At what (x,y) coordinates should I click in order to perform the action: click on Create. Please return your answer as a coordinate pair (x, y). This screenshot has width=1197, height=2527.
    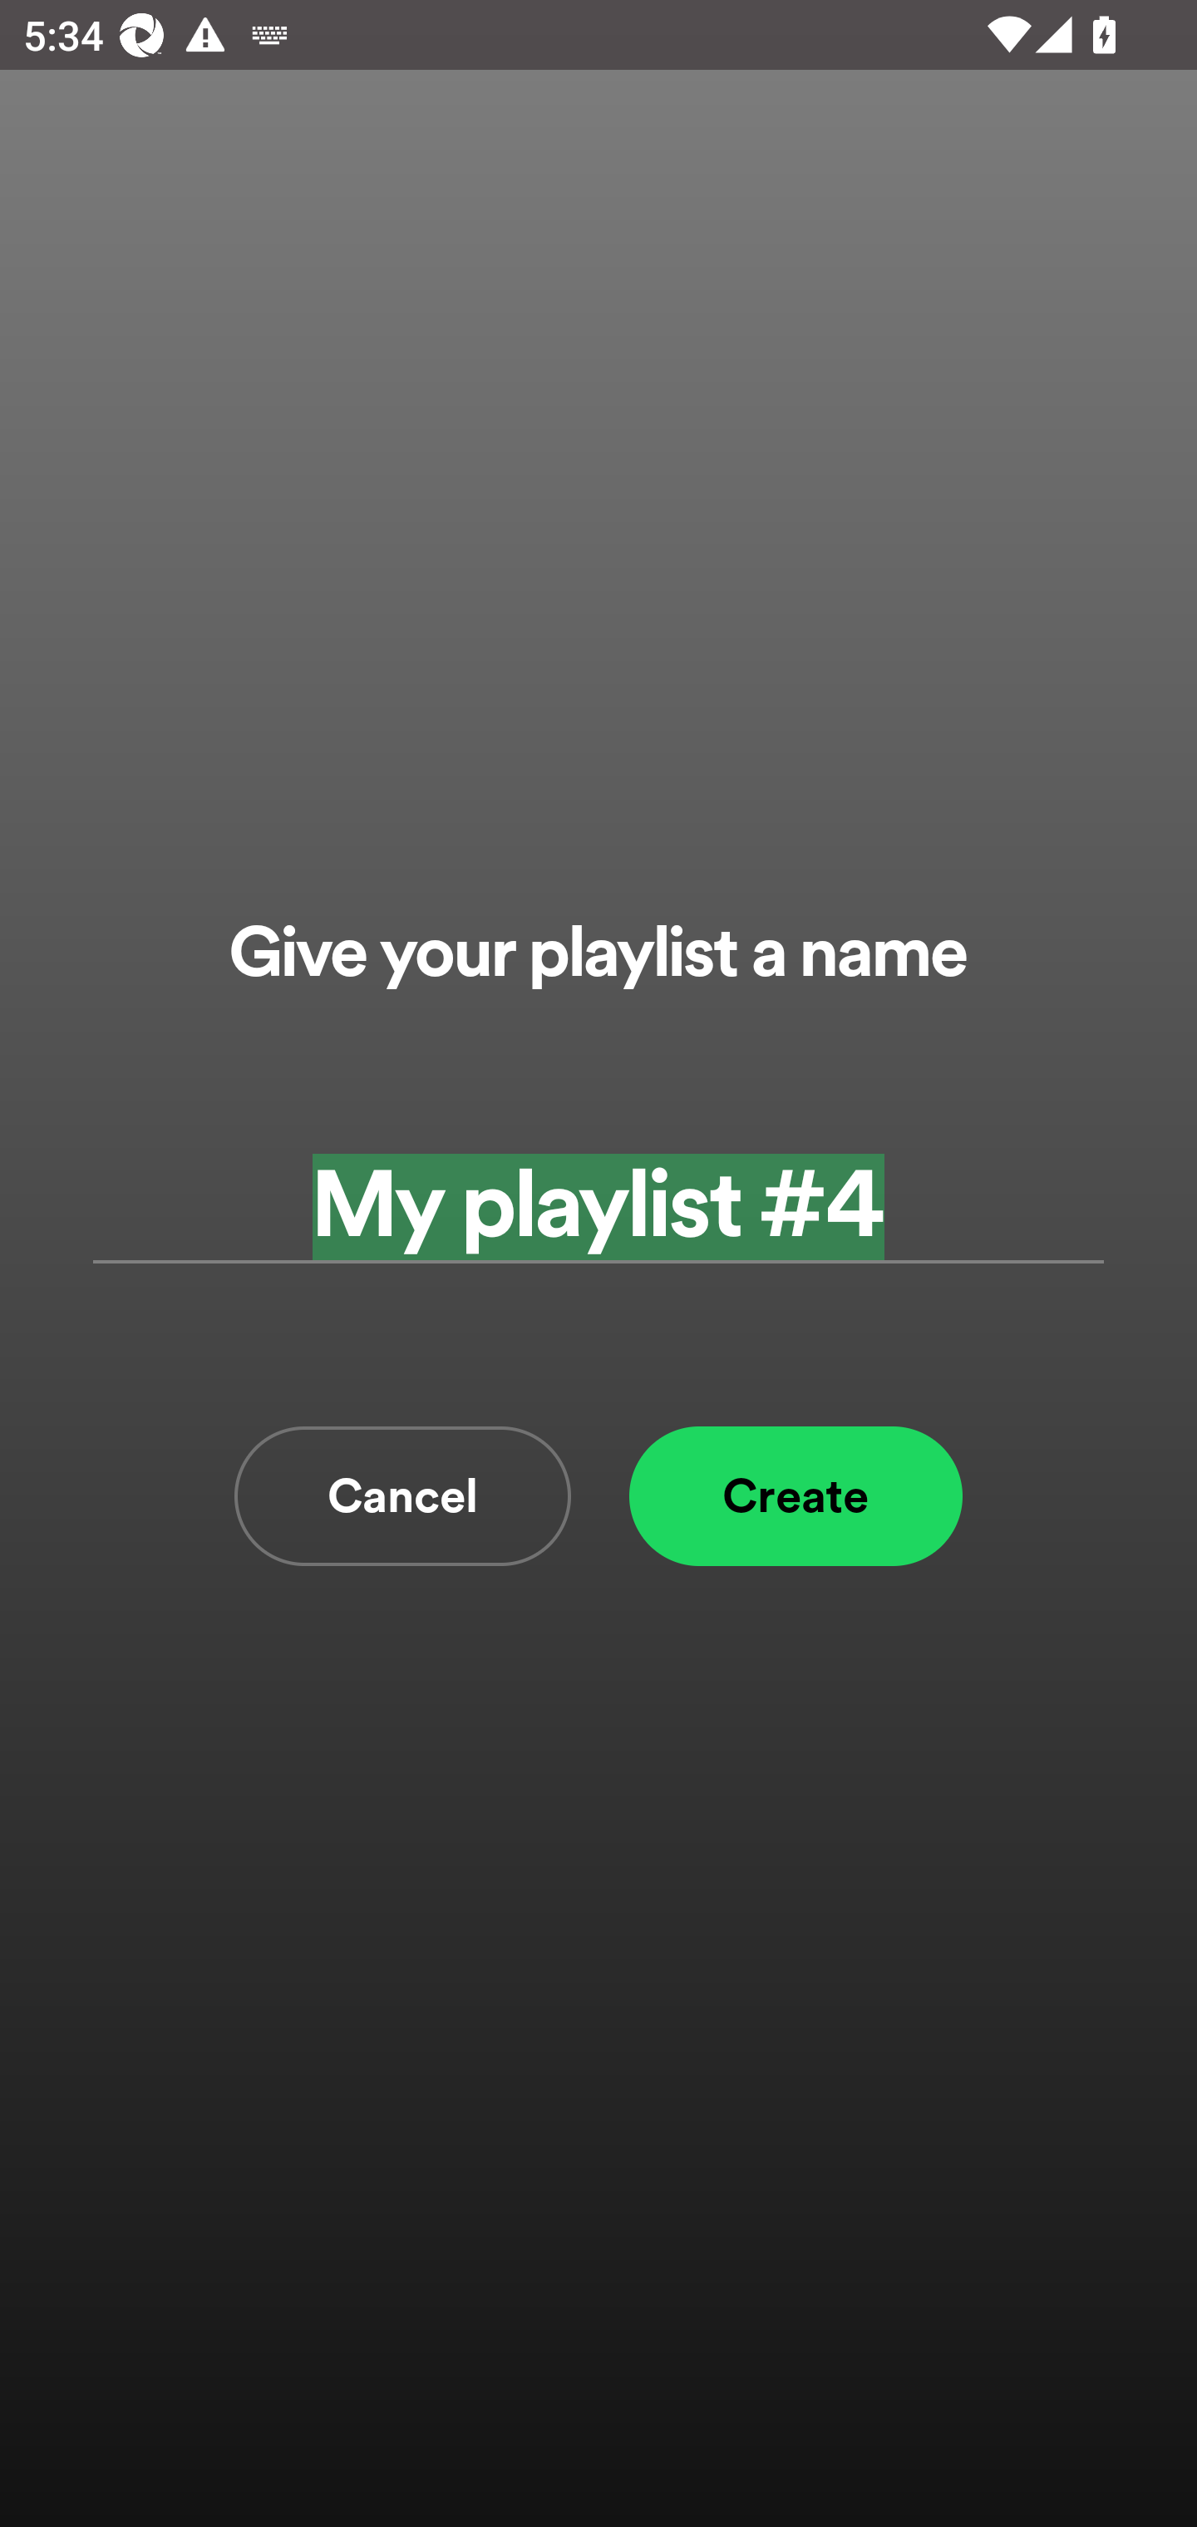
    Looking at the image, I should click on (796, 1495).